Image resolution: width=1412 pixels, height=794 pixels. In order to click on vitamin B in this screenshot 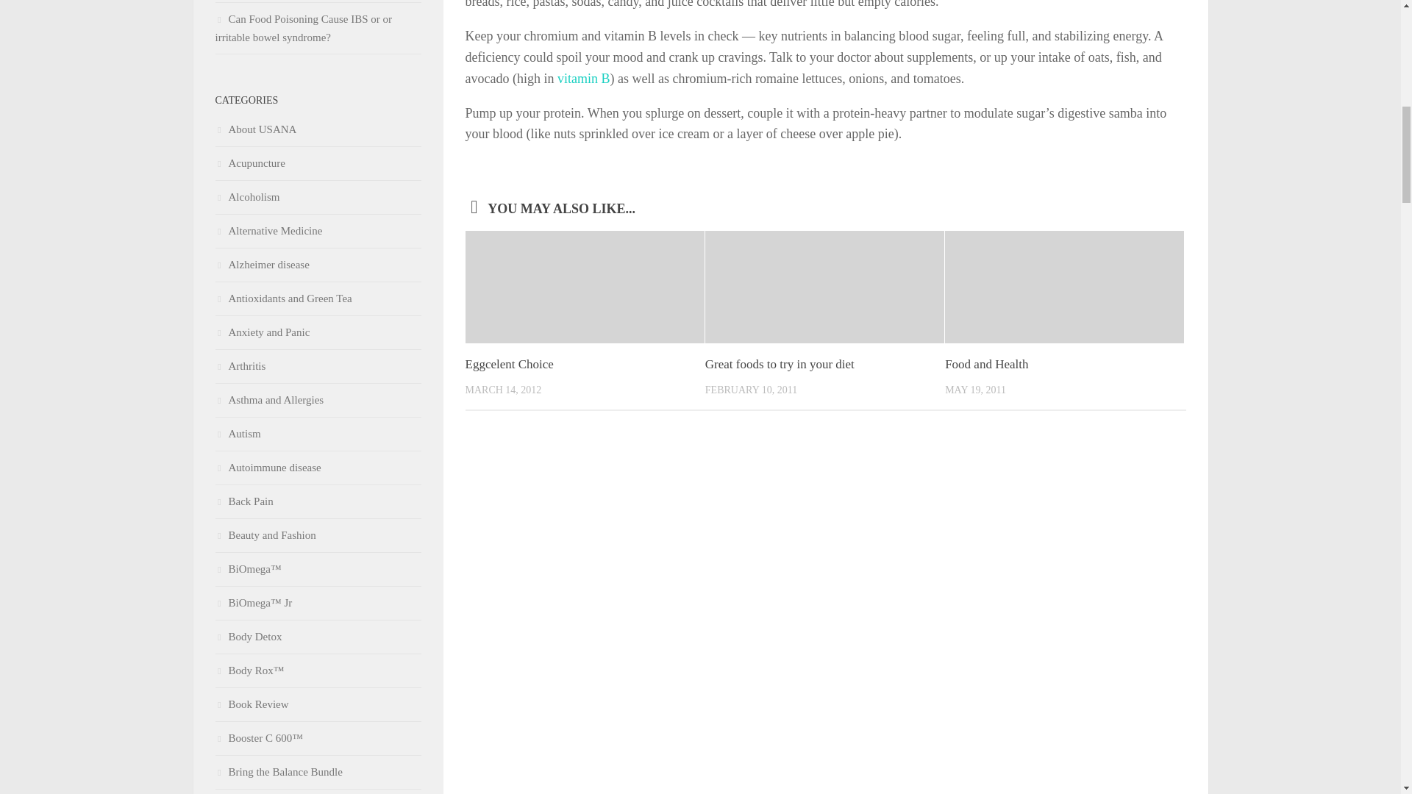, I will do `click(584, 78)`.